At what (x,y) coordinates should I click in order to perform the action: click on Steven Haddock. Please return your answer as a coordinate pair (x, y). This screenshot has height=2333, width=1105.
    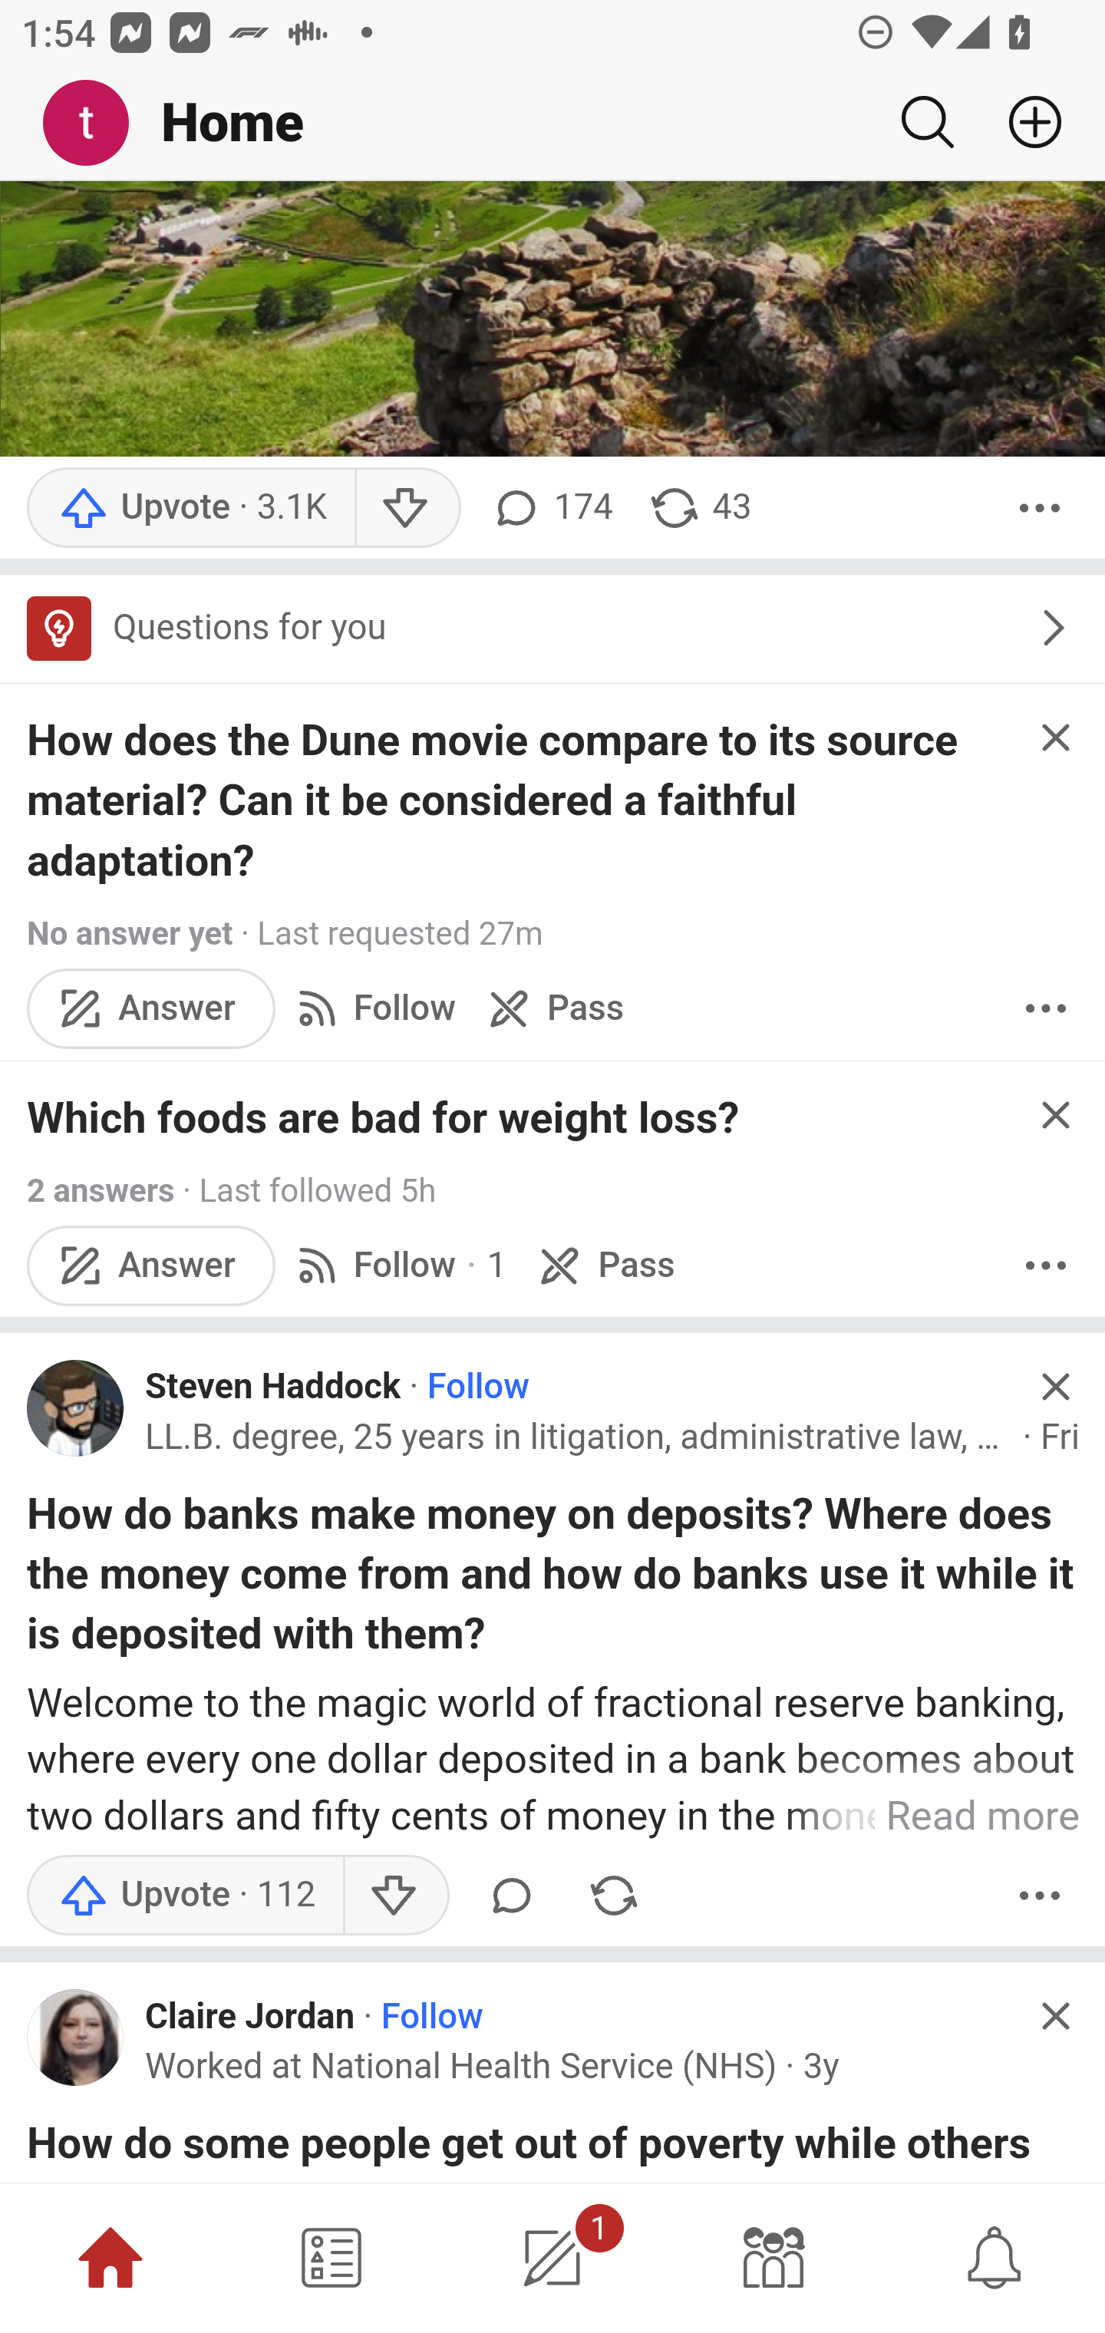
    Looking at the image, I should click on (273, 1388).